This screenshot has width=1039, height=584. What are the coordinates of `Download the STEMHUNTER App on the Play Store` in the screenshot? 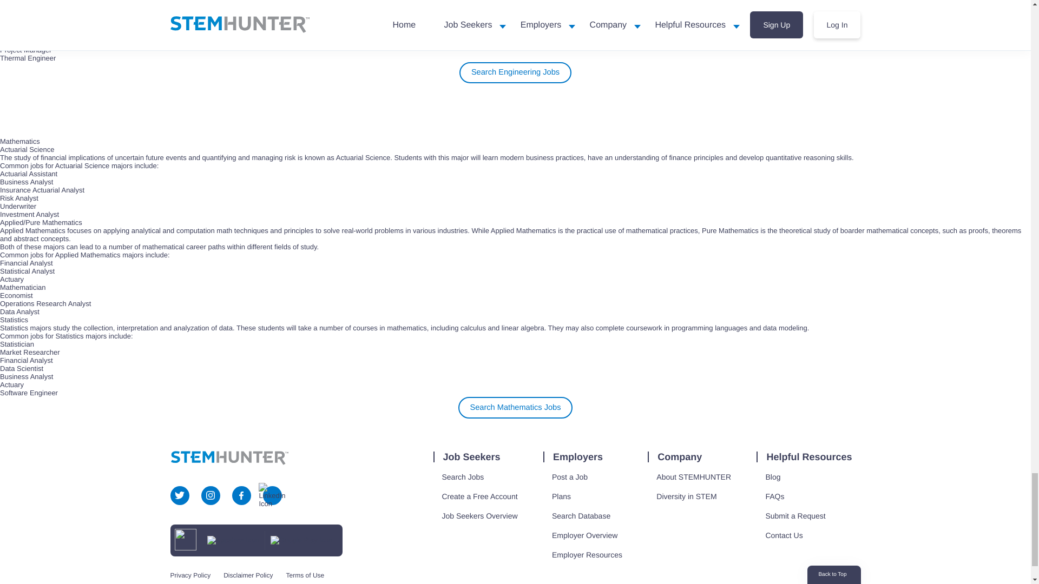 It's located at (301, 540).